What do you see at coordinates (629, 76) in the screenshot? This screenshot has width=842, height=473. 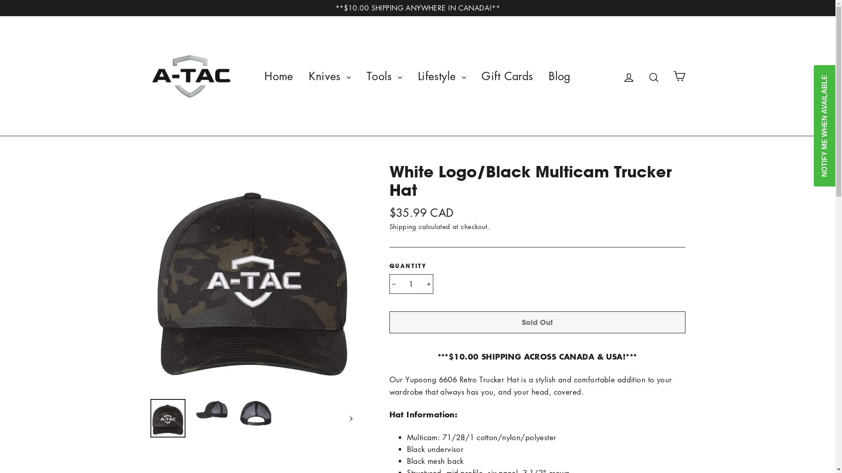 I see `Log in` at bounding box center [629, 76].